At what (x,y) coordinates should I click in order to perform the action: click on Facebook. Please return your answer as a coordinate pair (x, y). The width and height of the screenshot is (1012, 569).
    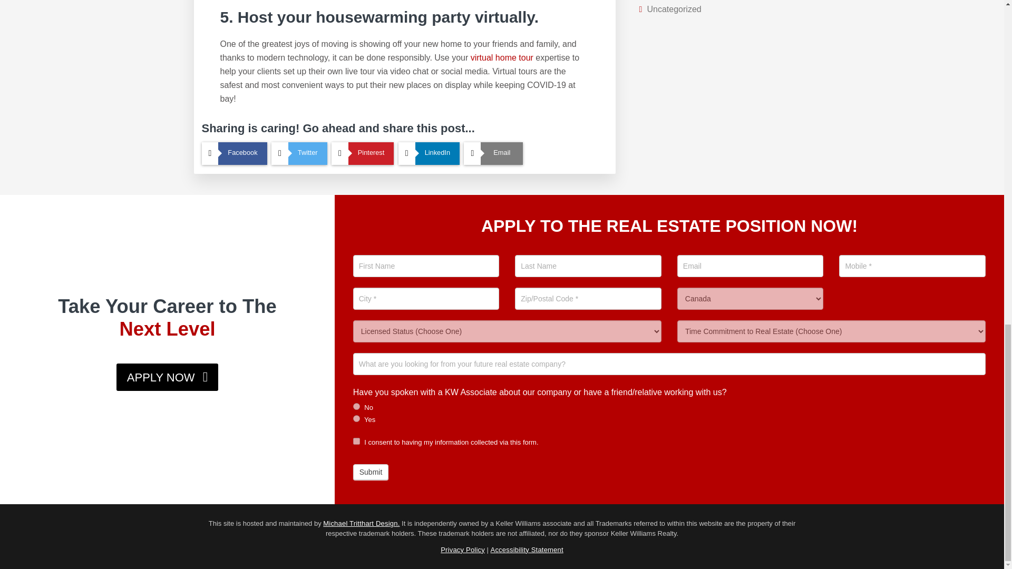
    Looking at the image, I should click on (234, 154).